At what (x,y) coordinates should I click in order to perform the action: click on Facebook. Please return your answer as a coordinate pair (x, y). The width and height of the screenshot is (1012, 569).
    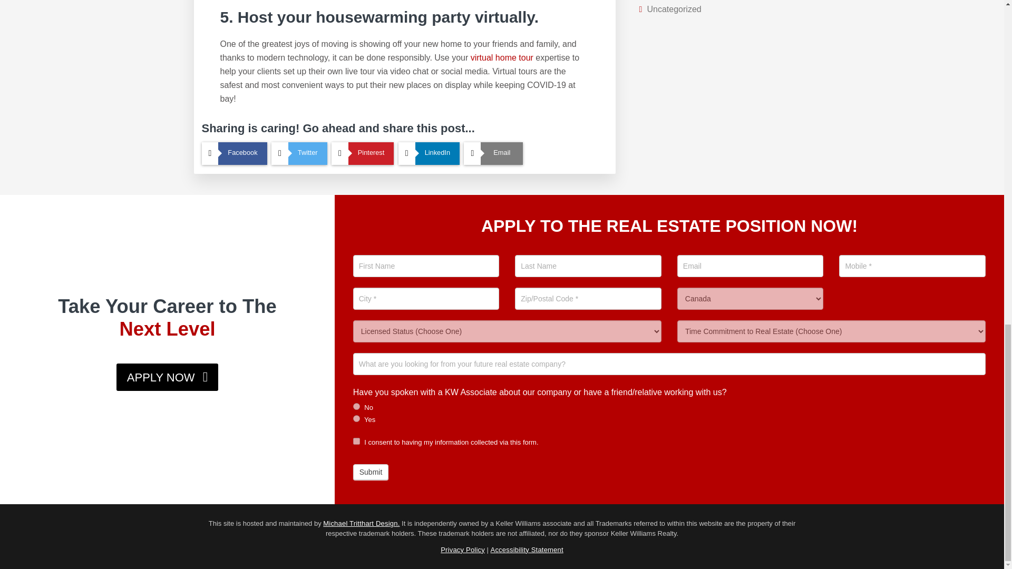
    Looking at the image, I should click on (234, 154).